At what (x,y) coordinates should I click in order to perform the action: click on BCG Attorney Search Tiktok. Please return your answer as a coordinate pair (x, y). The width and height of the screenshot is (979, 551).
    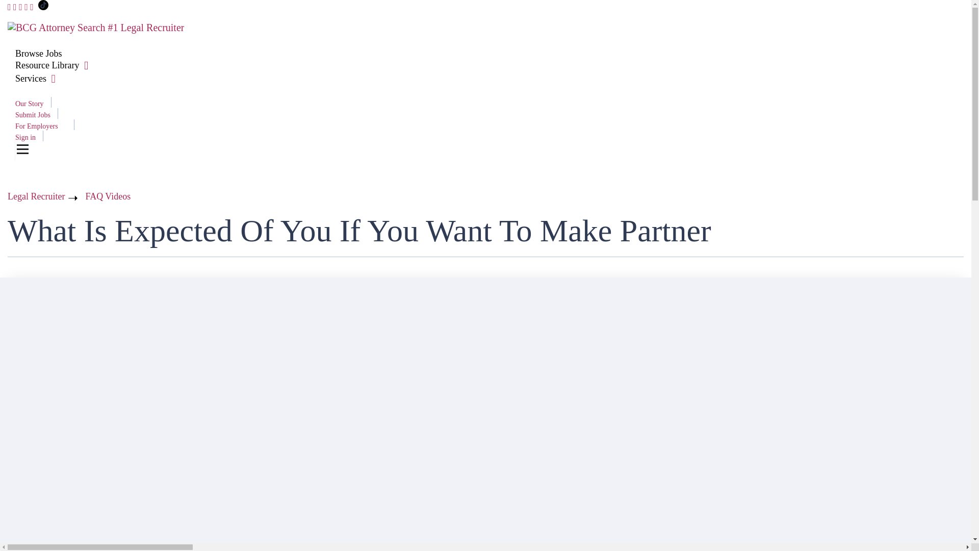
    Looking at the image, I should click on (43, 7).